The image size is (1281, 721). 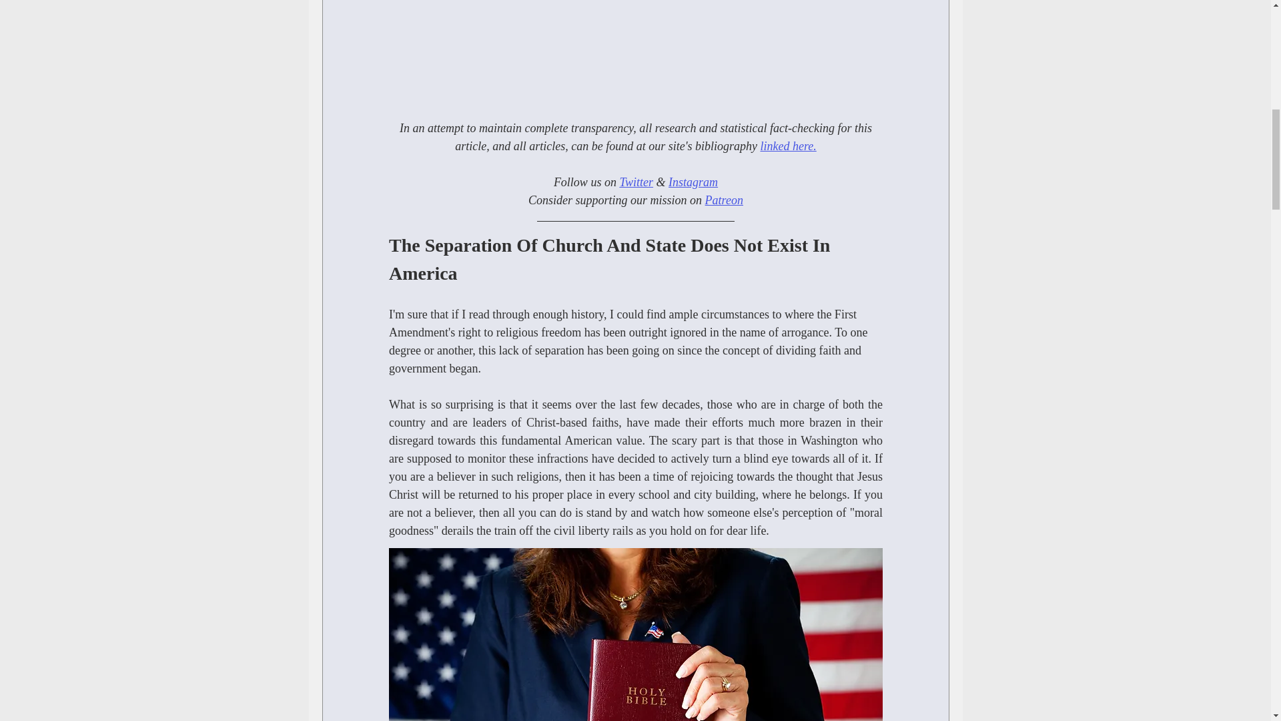 I want to click on Instagram, so click(x=693, y=182).